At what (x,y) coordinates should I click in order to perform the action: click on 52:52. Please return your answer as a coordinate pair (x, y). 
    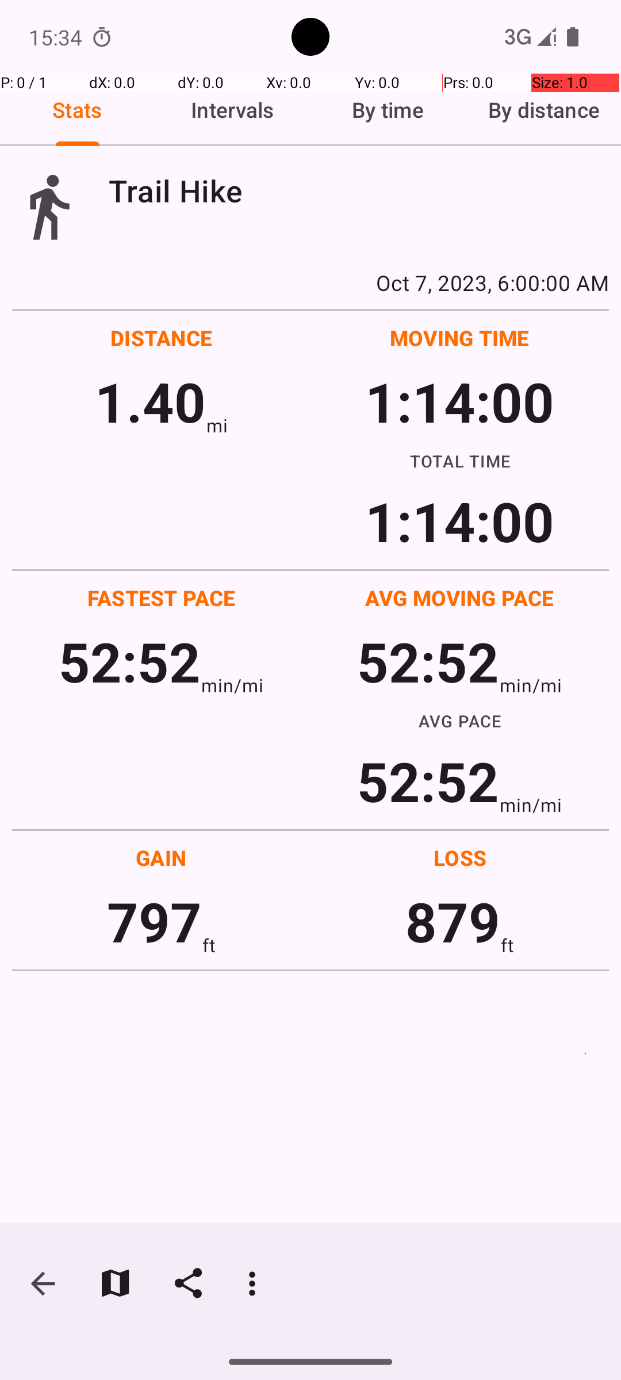
    Looking at the image, I should click on (130, 661).